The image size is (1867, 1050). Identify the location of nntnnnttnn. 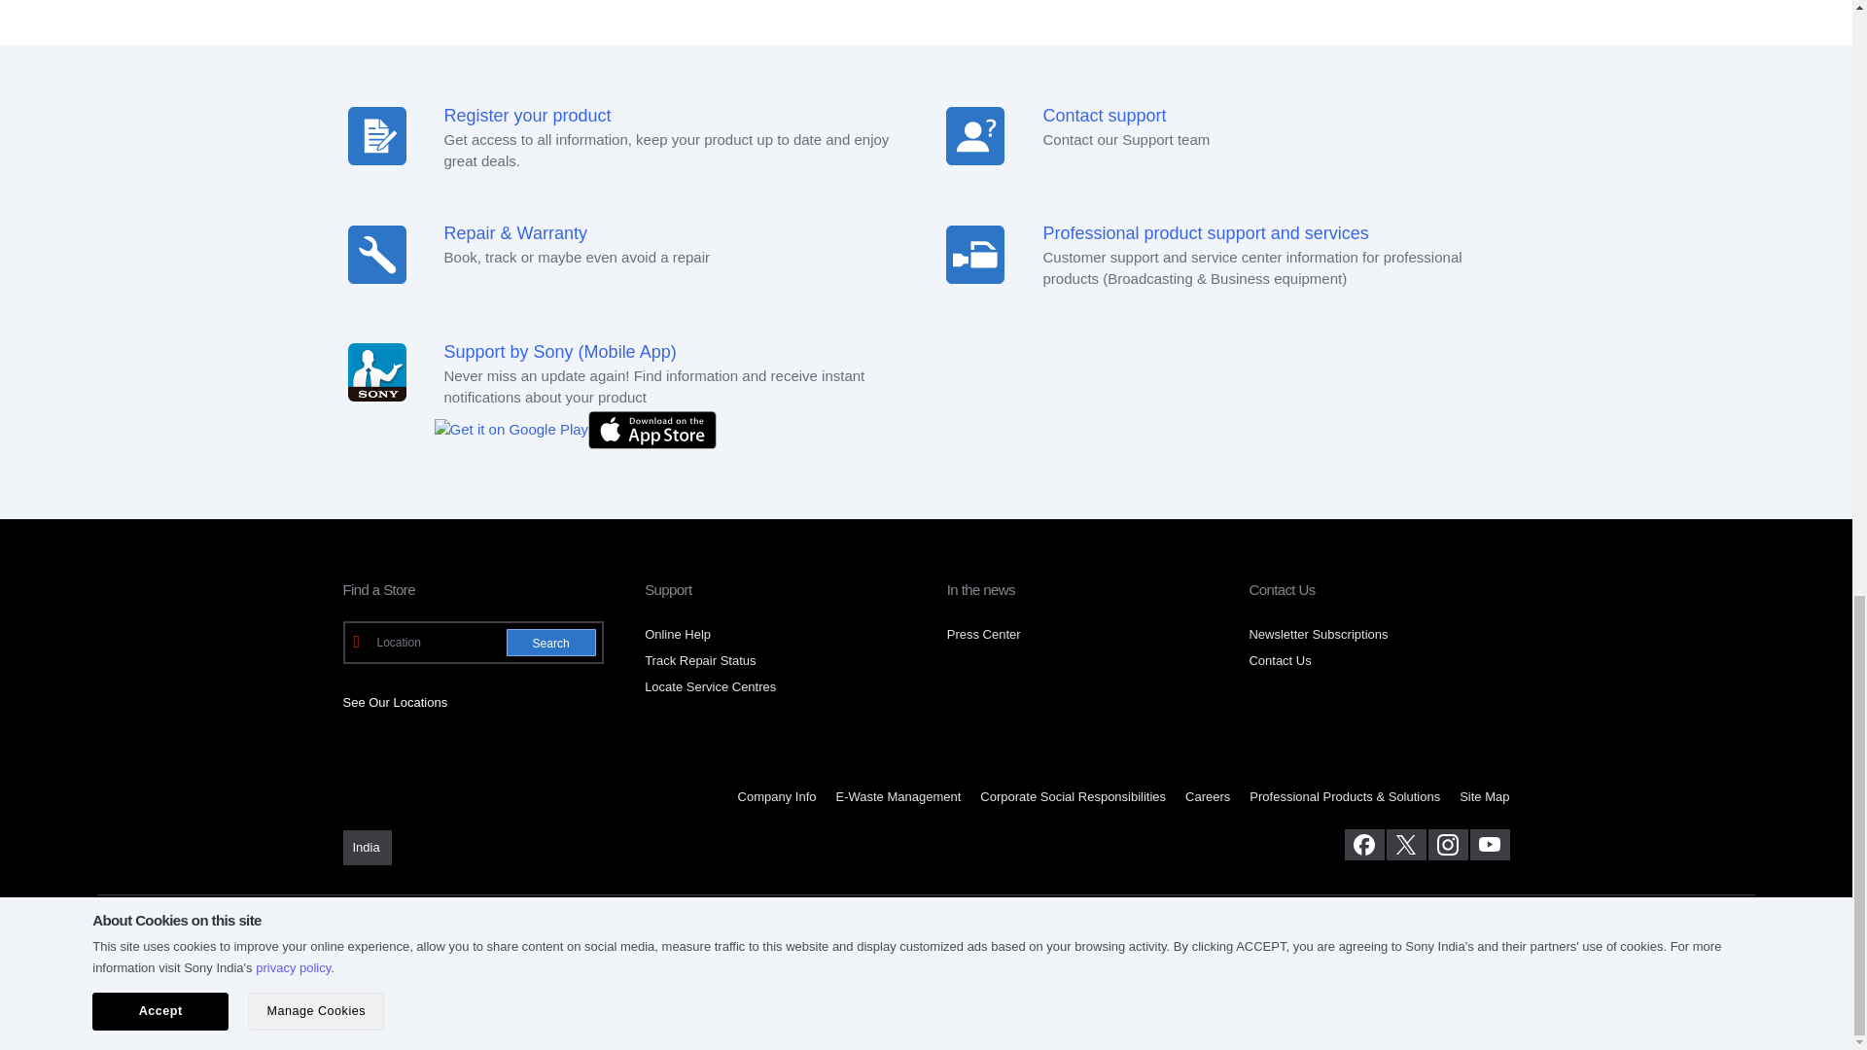
(974, 253).